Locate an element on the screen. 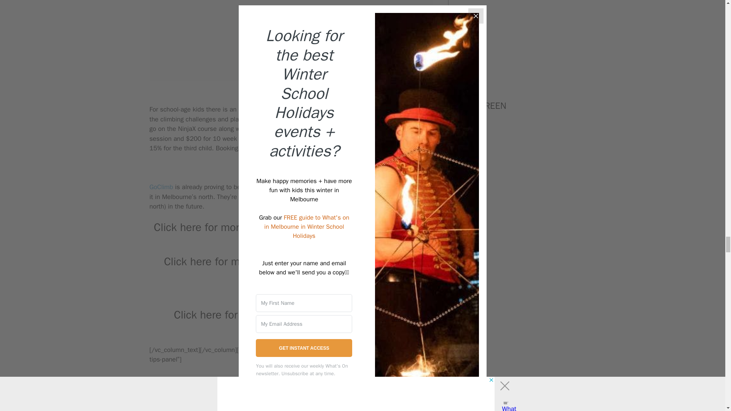 The width and height of the screenshot is (731, 411). GoClimb is located at coordinates (161, 187).